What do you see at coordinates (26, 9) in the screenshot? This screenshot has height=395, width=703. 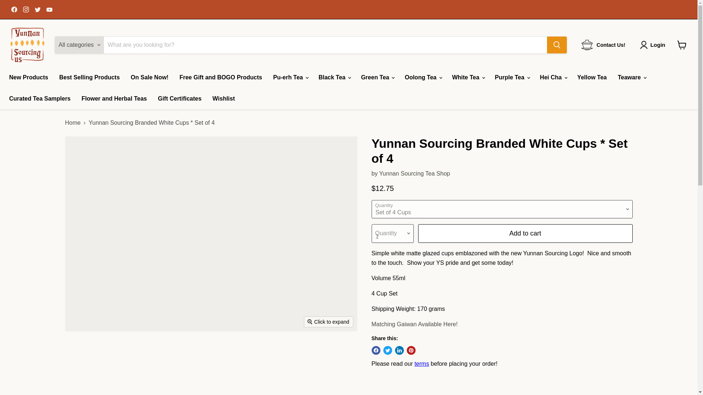 I see `Find us on Instagram` at bounding box center [26, 9].